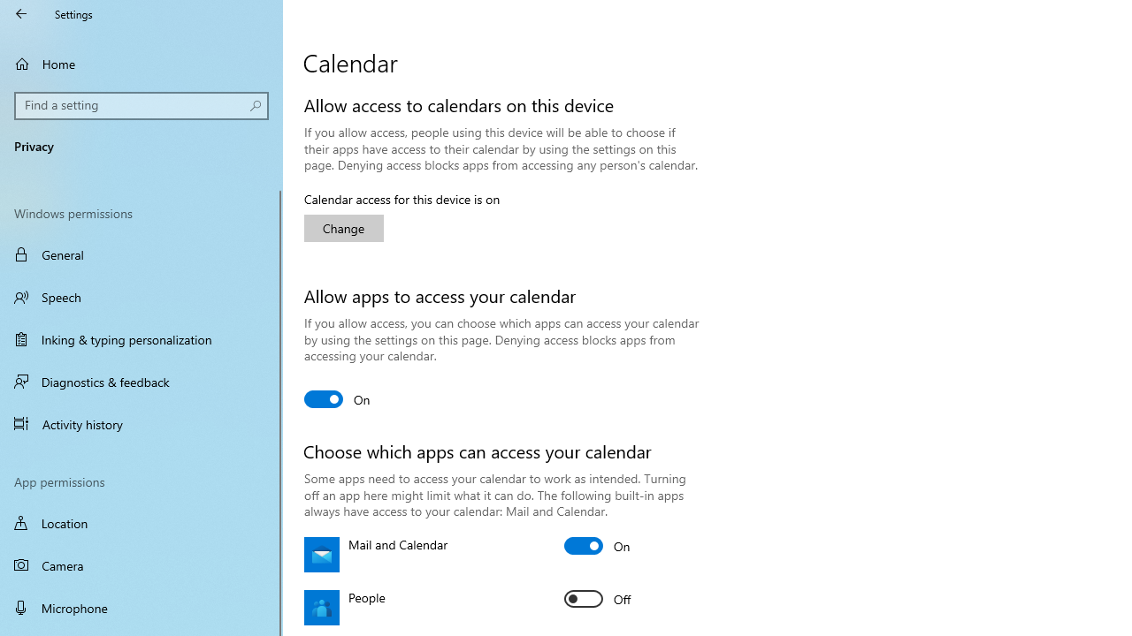 This screenshot has height=636, width=1132. Describe the element at coordinates (141, 382) in the screenshot. I see `Diagnostics & feedback` at that location.